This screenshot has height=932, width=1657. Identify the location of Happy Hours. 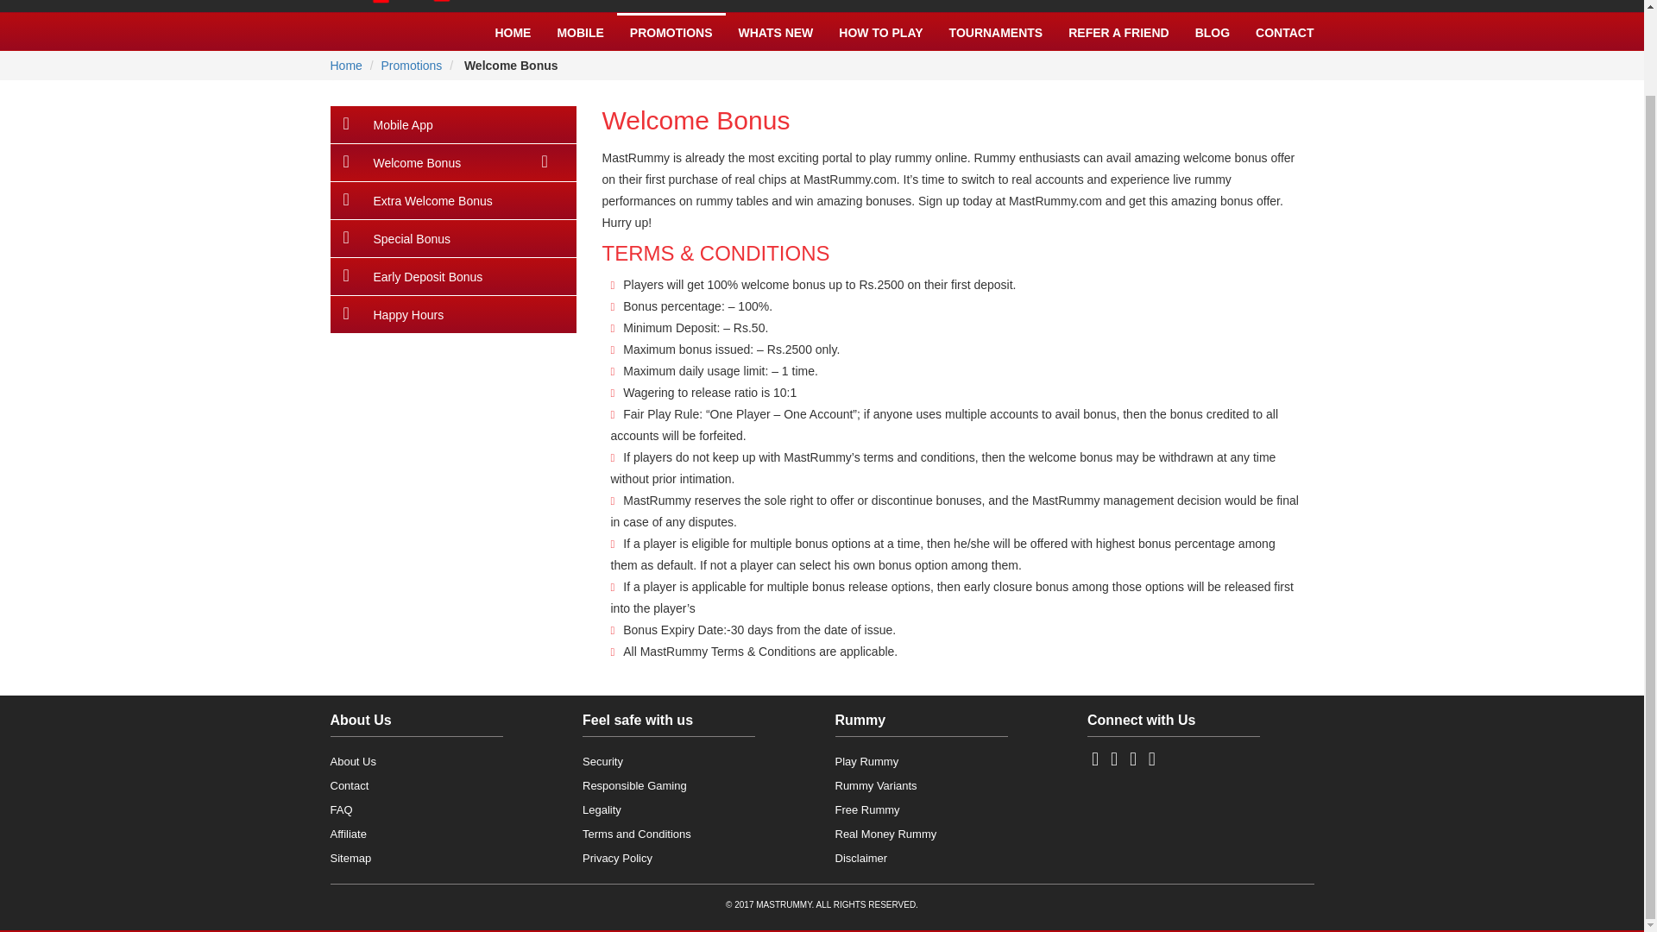
(452, 314).